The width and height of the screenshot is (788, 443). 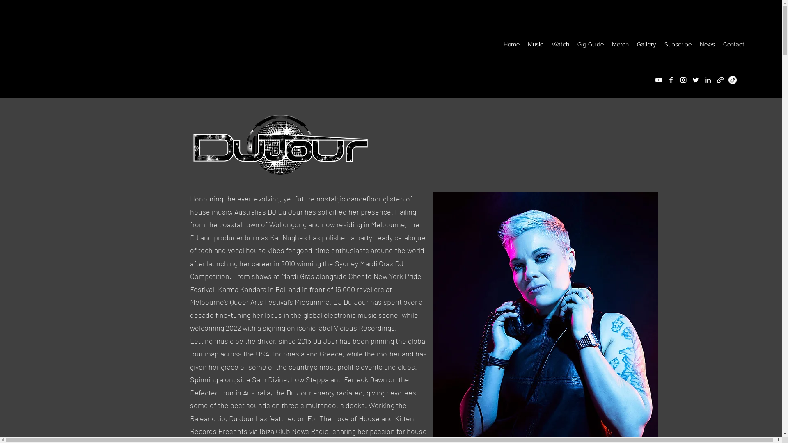 What do you see at coordinates (591, 44) in the screenshot?
I see `Gig Guide` at bounding box center [591, 44].